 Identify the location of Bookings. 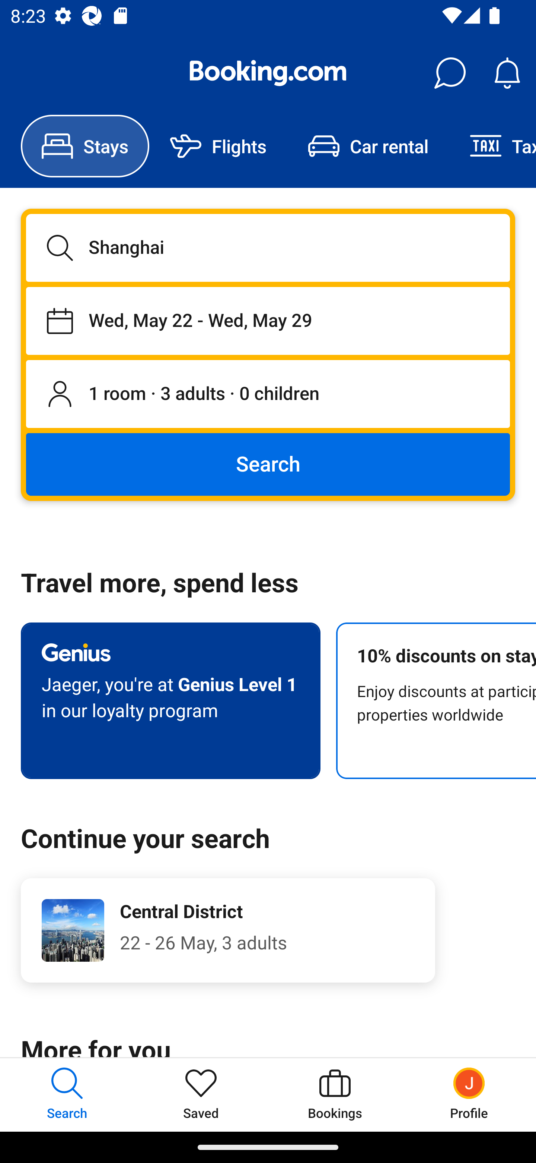
(335, 1094).